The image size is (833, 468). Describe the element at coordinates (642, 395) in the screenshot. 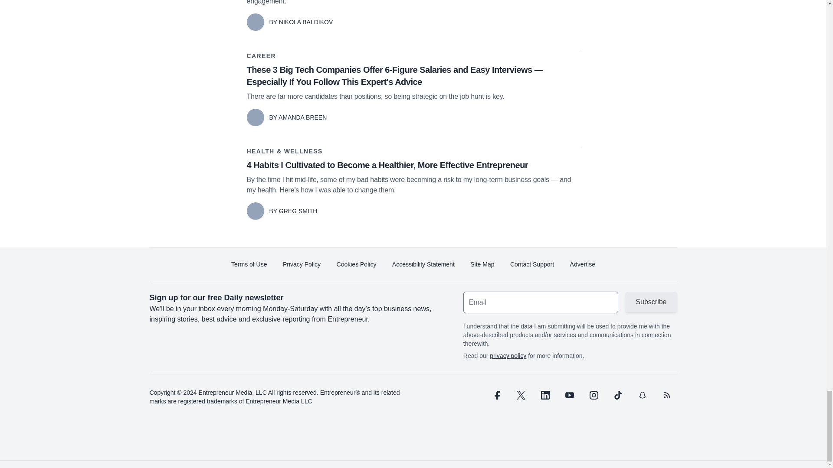

I see `snapchat` at that location.